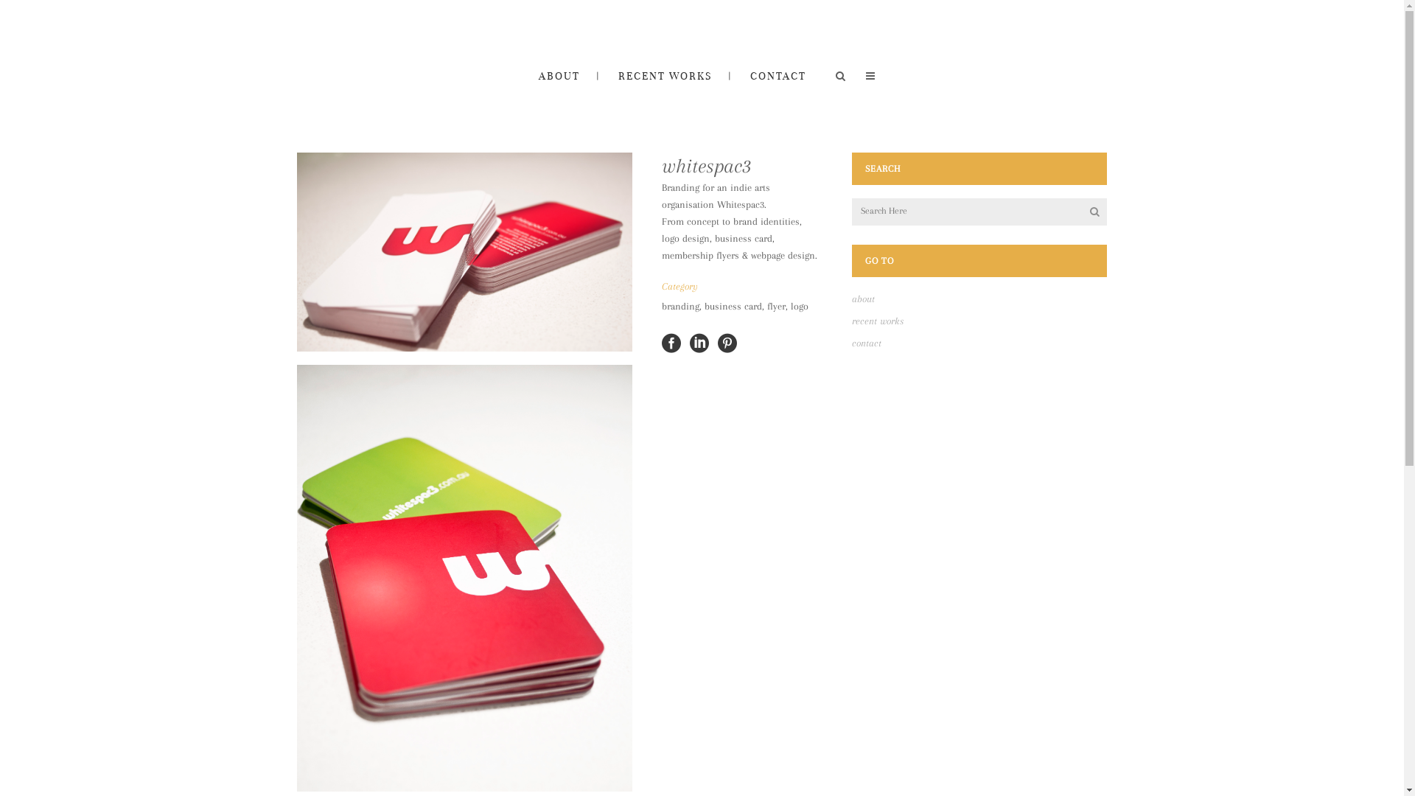 The width and height of the screenshot is (1415, 796). What do you see at coordinates (665, 75) in the screenshot?
I see `RECENT WORKS` at bounding box center [665, 75].